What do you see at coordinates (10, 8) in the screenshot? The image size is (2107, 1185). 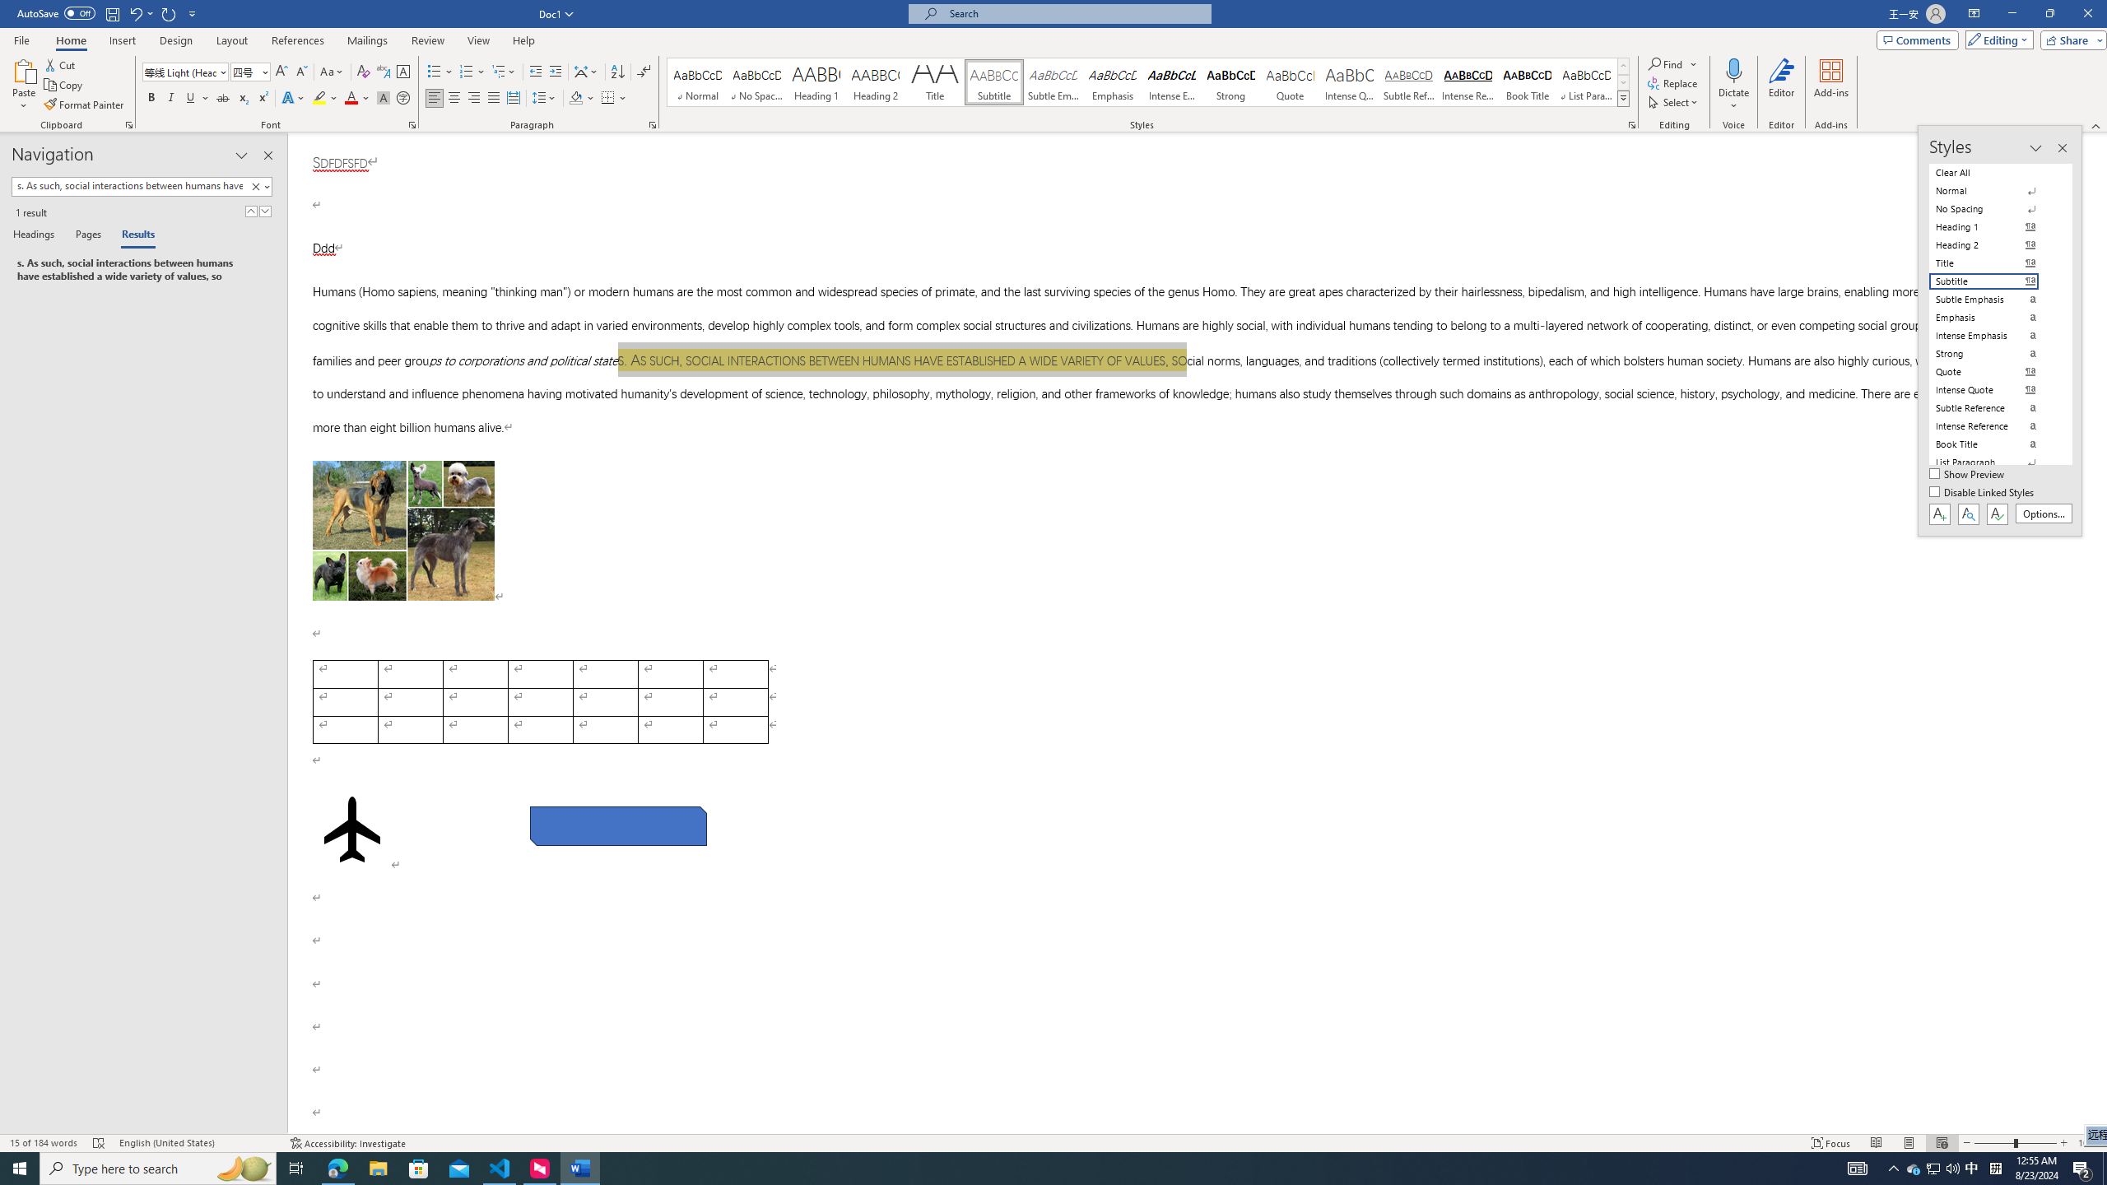 I see `System` at bounding box center [10, 8].